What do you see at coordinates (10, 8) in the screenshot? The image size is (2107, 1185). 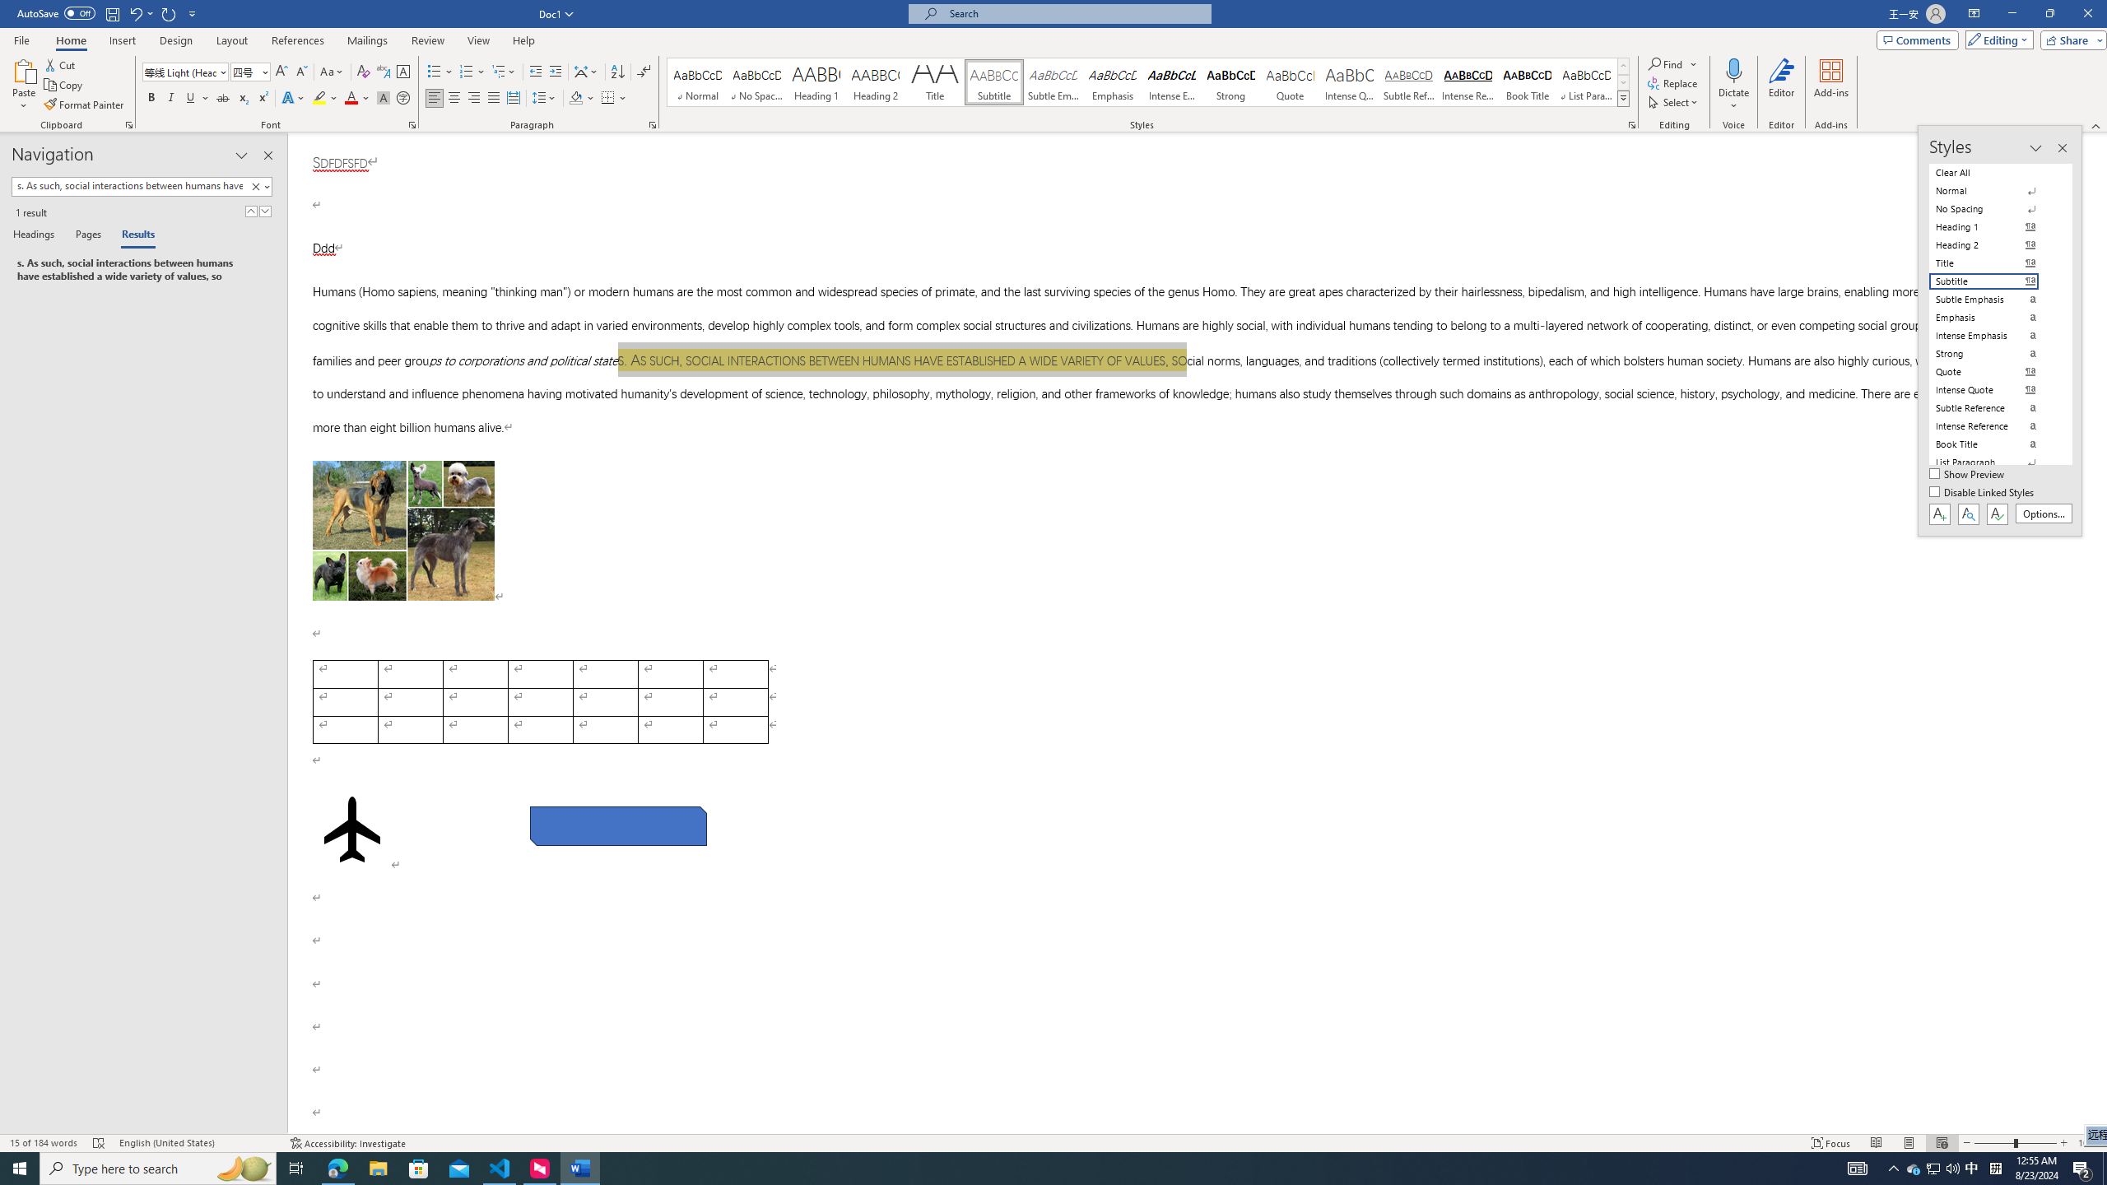 I see `System` at bounding box center [10, 8].